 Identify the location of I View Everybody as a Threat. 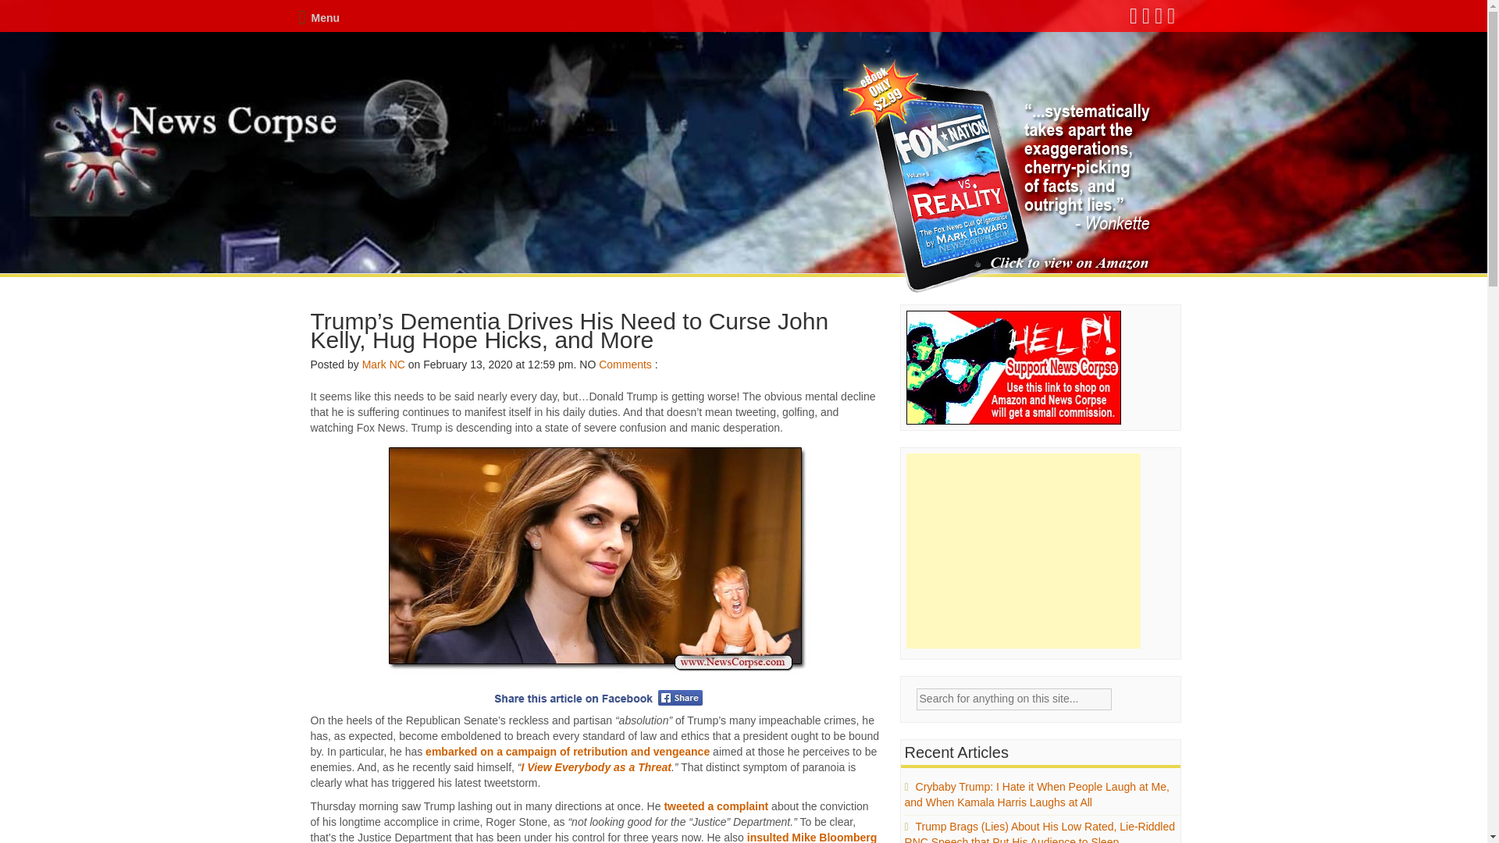
(596, 767).